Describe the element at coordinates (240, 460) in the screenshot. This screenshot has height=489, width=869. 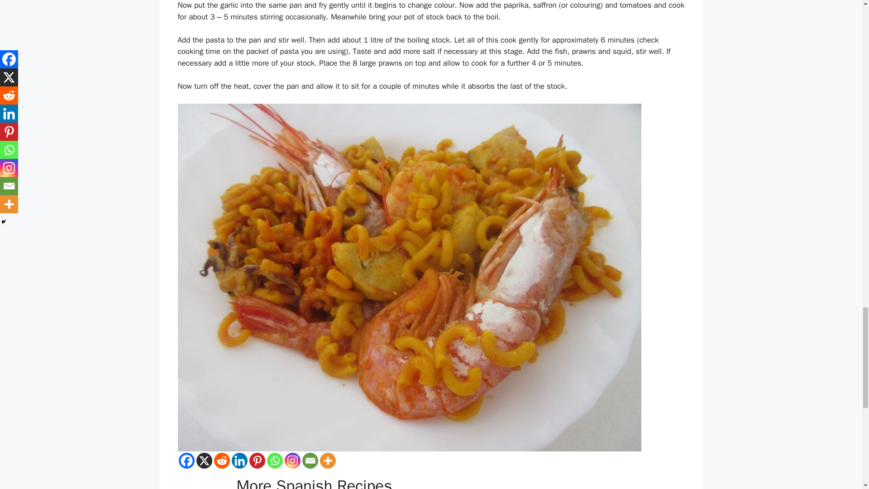
I see `Linkedin` at that location.